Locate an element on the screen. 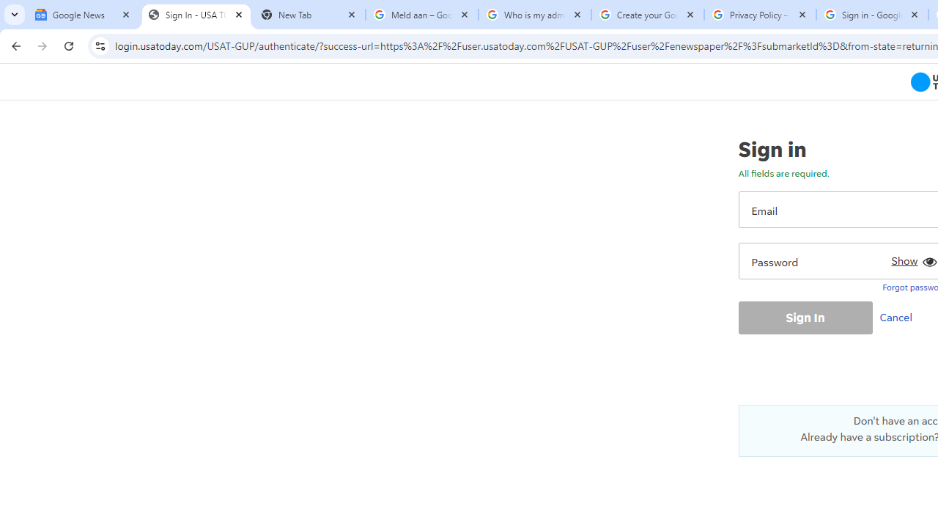  New Tab is located at coordinates (309, 15).